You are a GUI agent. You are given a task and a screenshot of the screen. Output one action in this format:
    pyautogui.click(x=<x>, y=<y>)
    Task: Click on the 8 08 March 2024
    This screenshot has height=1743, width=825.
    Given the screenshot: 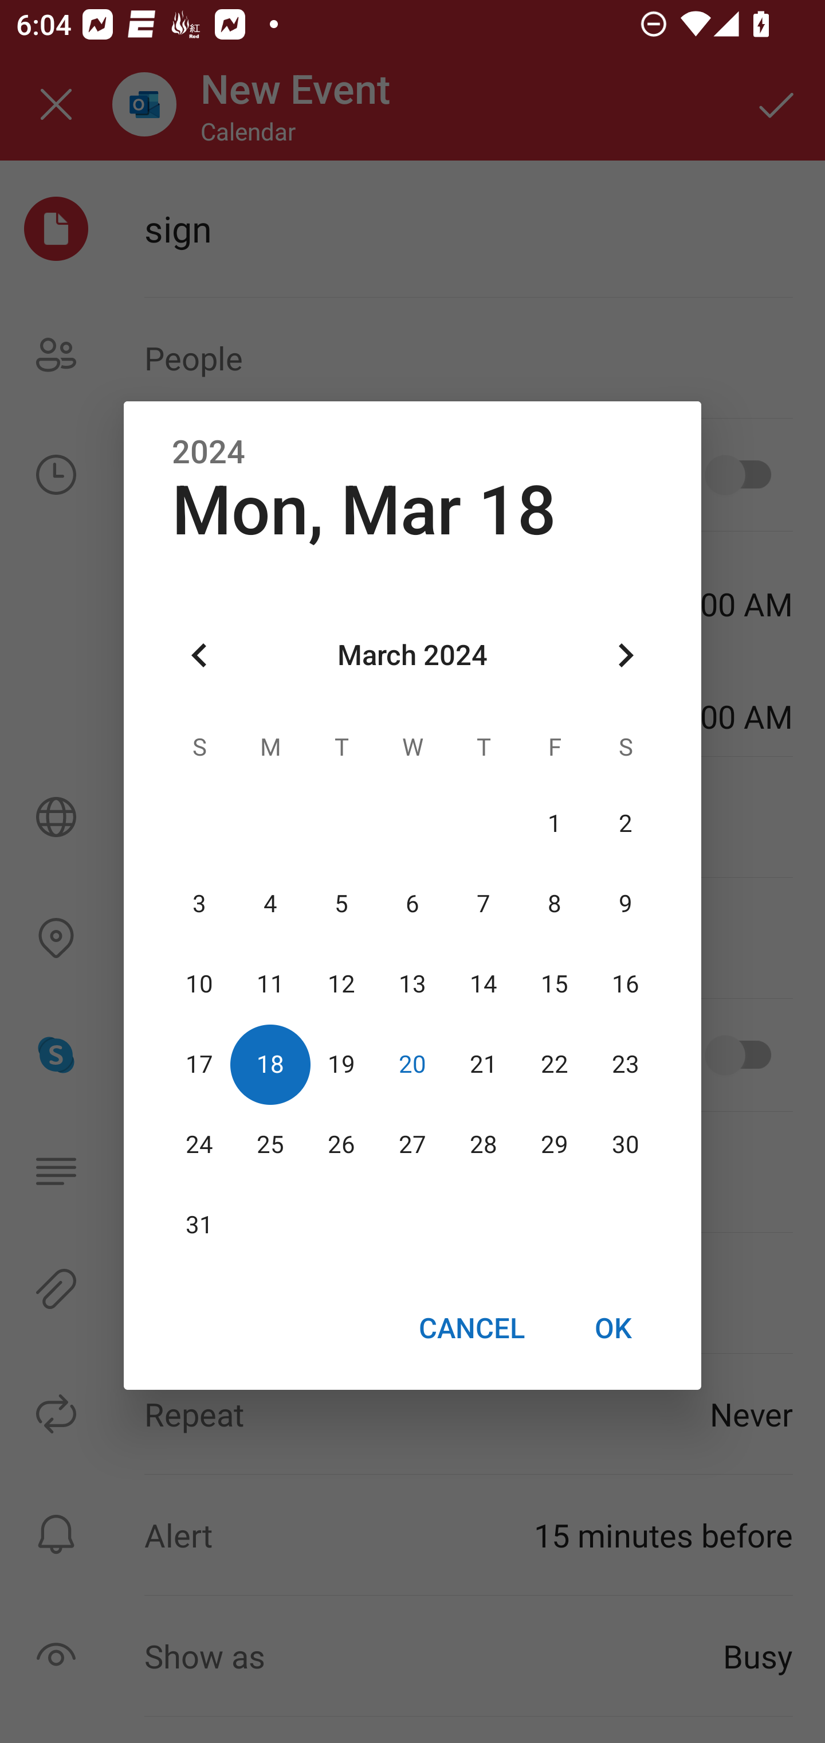 What is the action you would take?
    pyautogui.click(x=554, y=904)
    